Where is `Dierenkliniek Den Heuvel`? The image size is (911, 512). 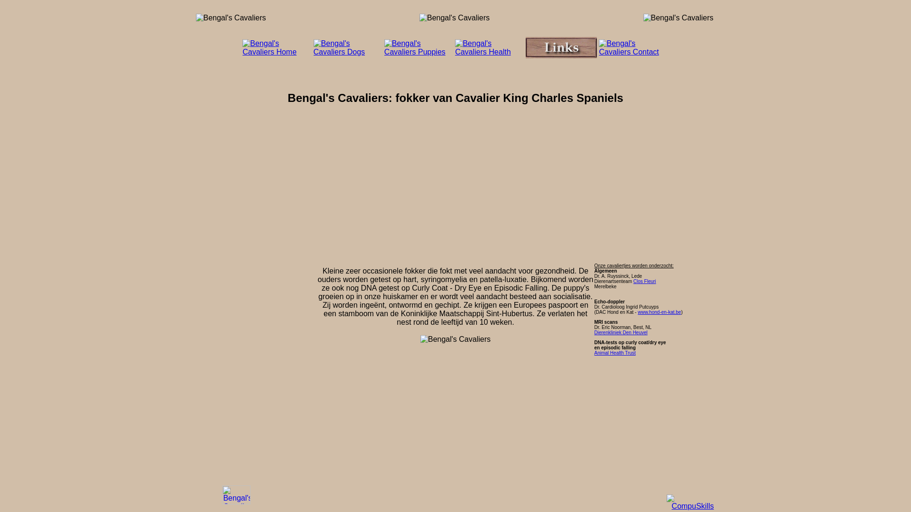 Dierenkliniek Den Heuvel is located at coordinates (621, 333).